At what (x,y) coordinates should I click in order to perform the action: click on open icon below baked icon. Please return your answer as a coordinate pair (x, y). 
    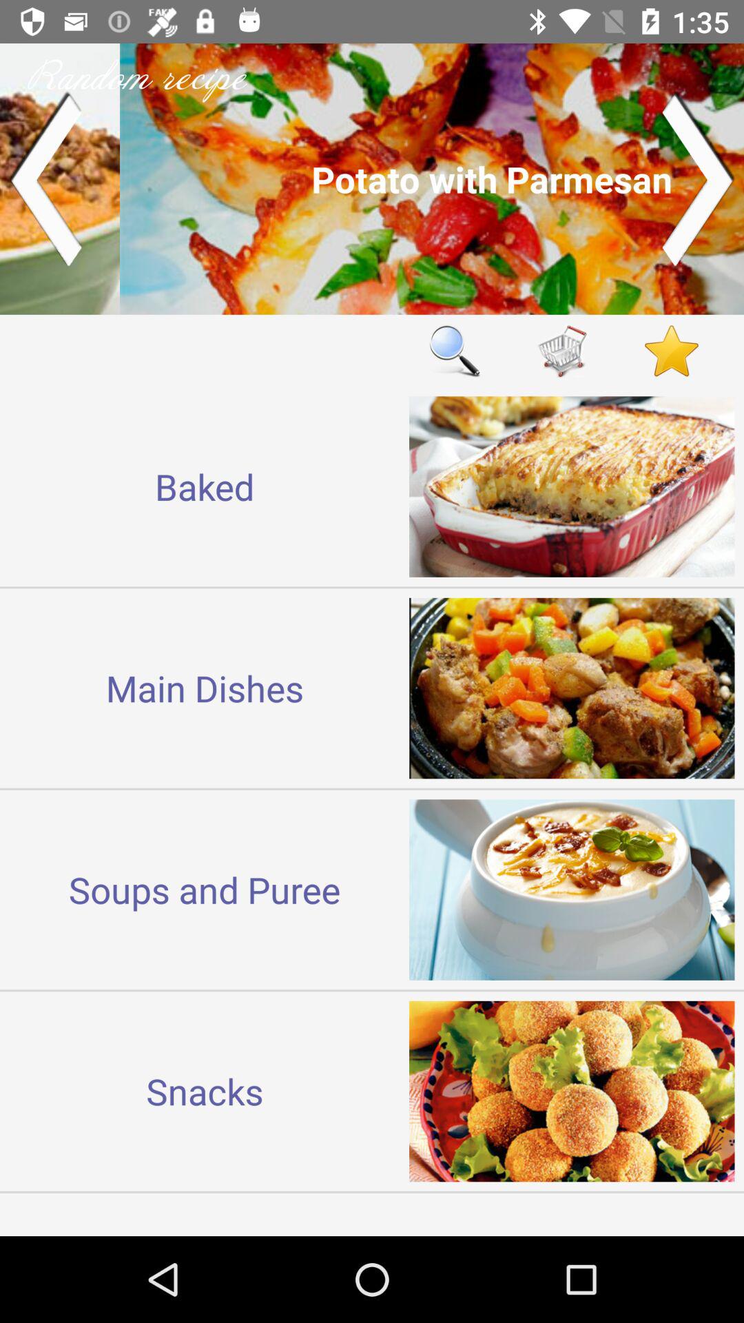
    Looking at the image, I should click on (205, 688).